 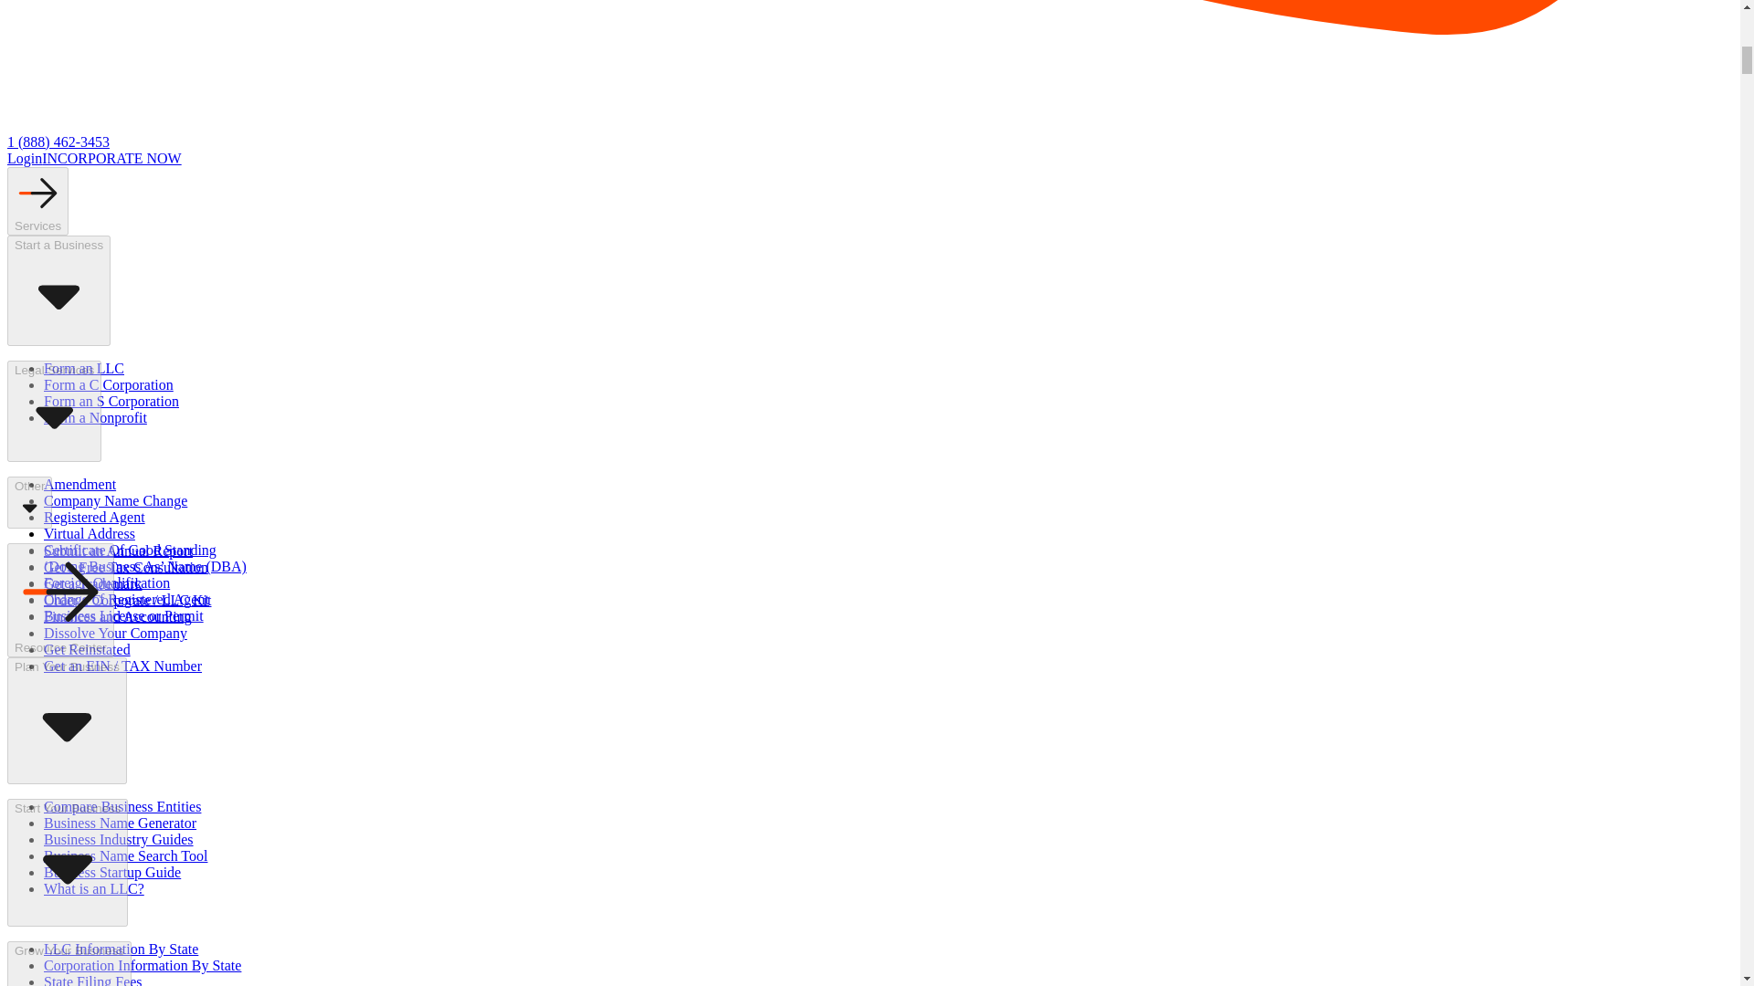 I want to click on Legal Services, so click(x=54, y=411).